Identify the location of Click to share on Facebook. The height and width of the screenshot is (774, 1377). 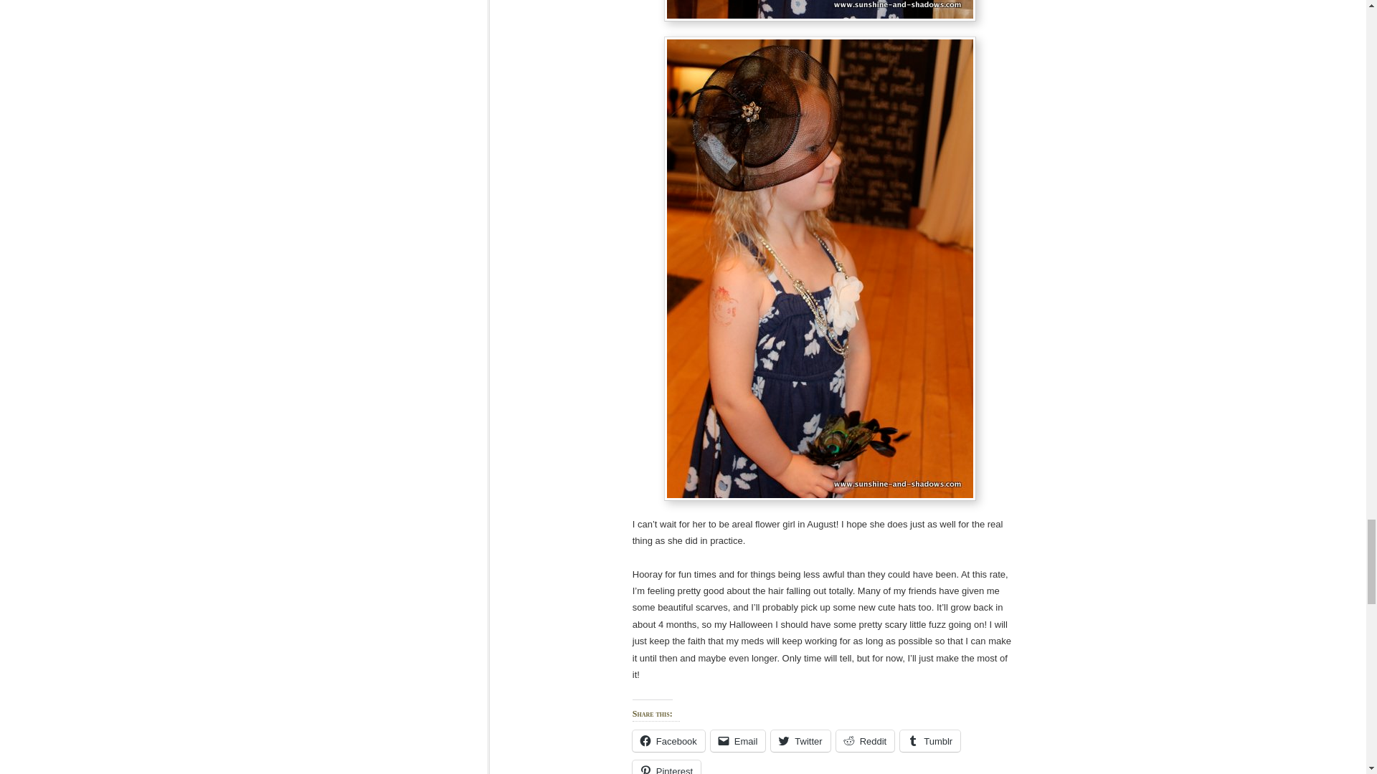
(668, 741).